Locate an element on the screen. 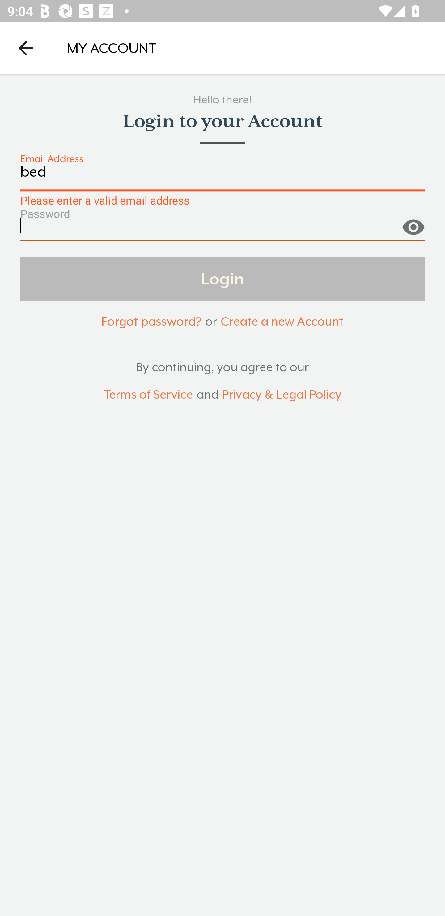 The width and height of the screenshot is (445, 916). Login is located at coordinates (222, 279).